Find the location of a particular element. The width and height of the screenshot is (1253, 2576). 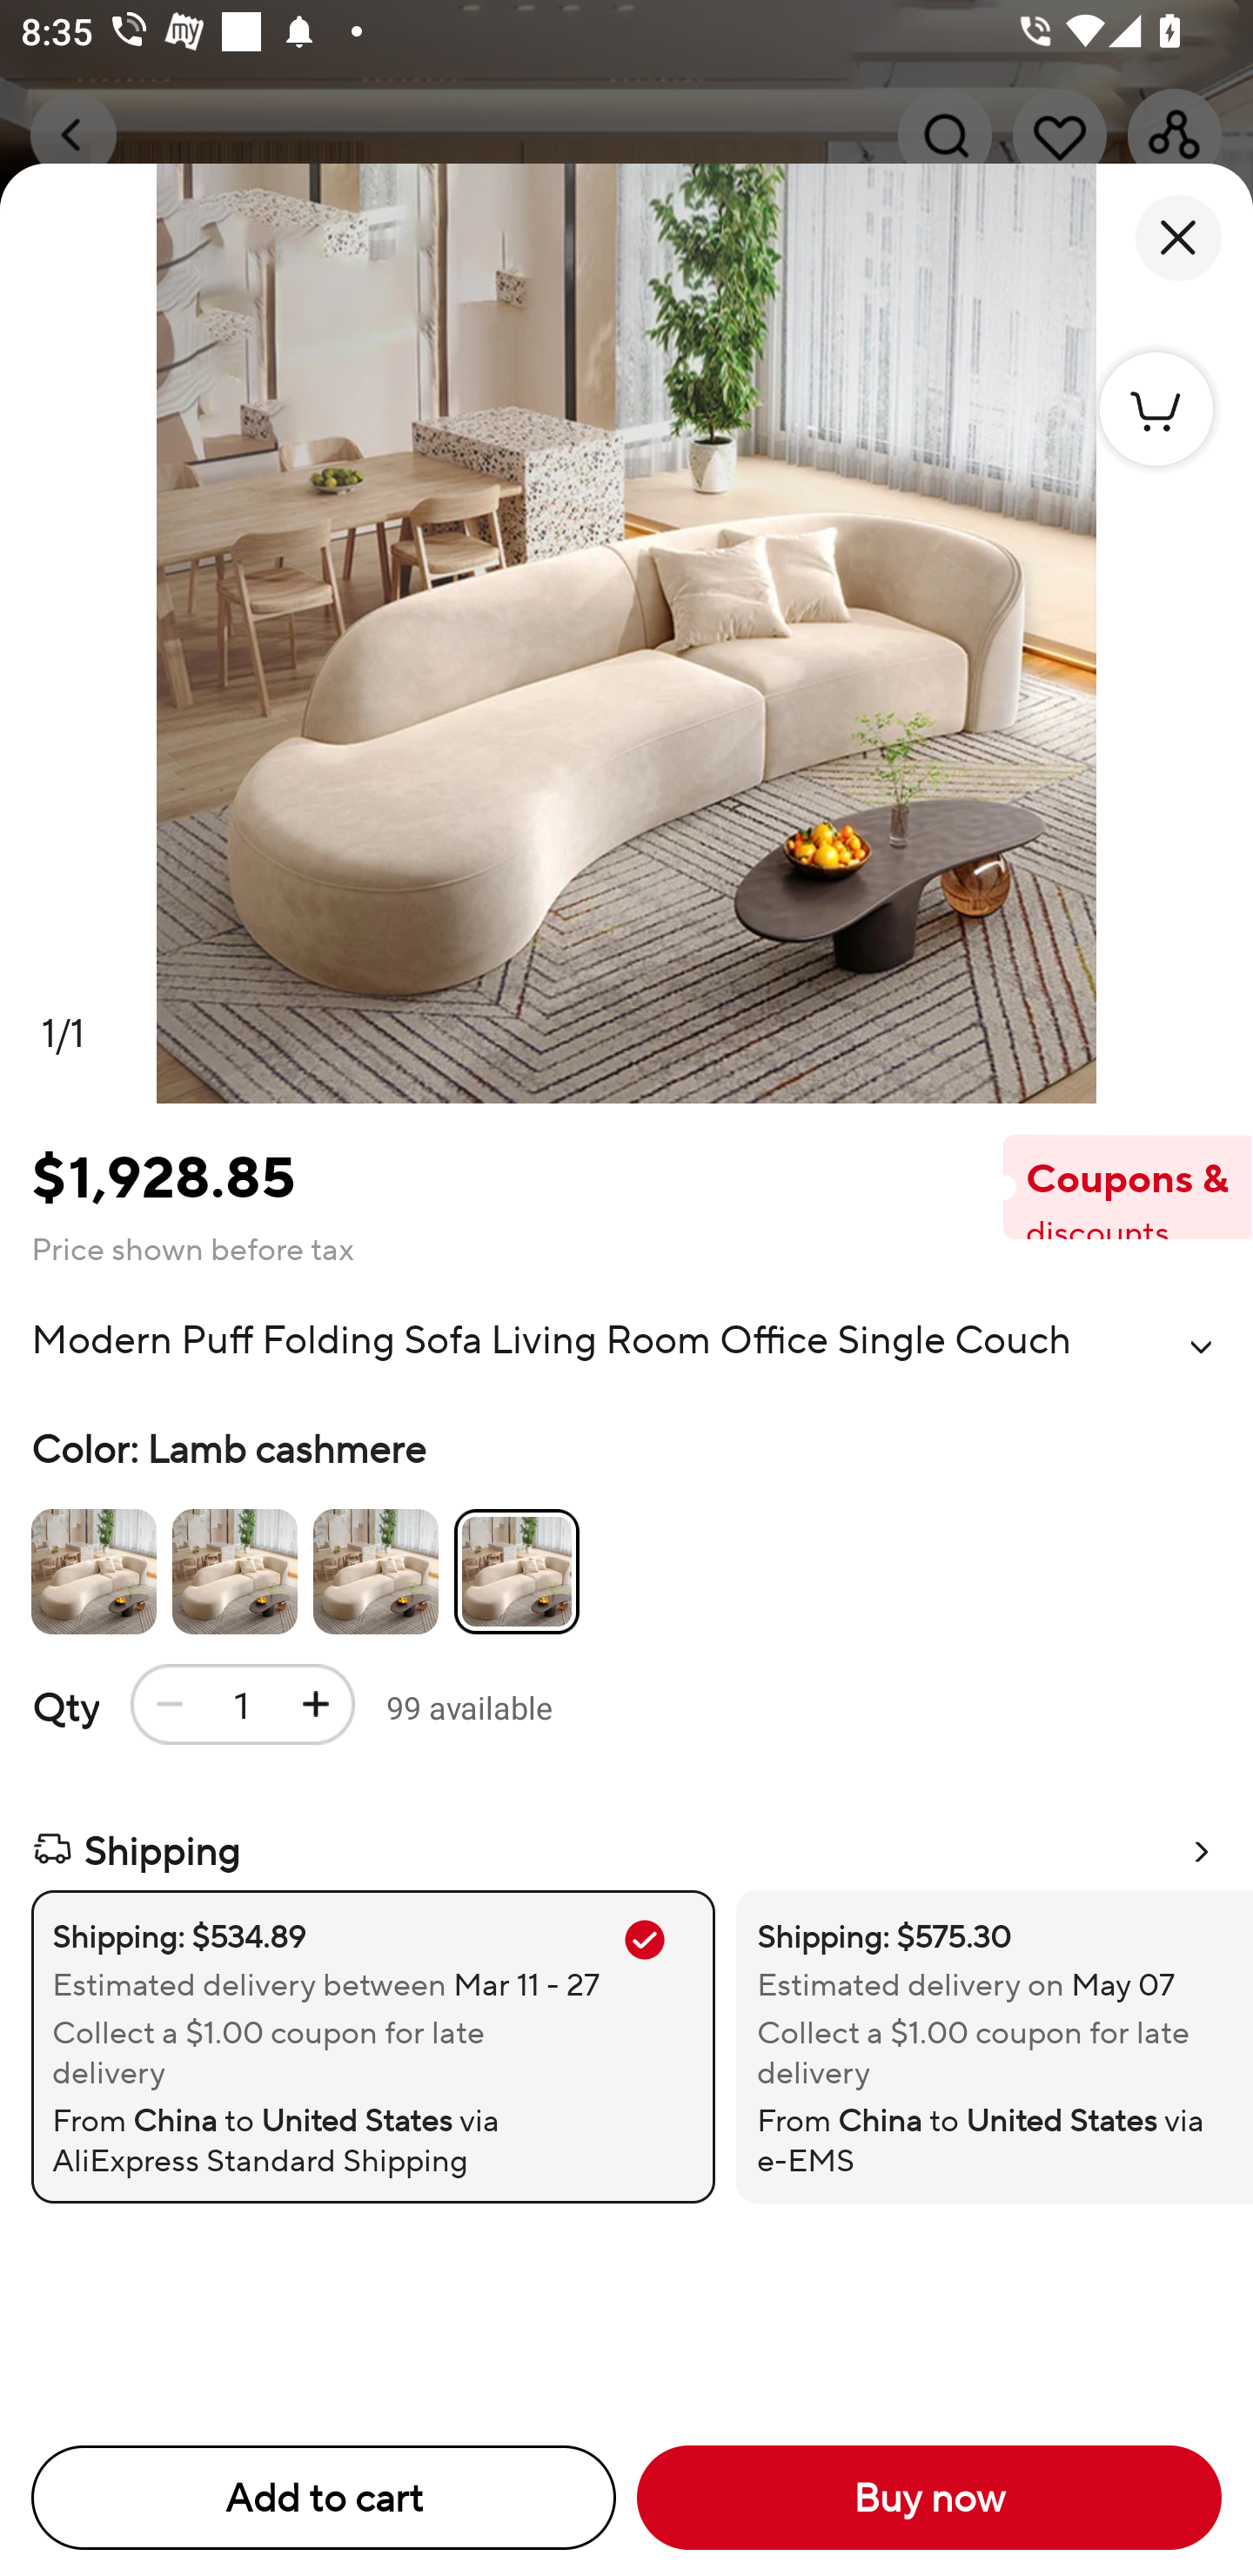

close  is located at coordinates (1178, 238).